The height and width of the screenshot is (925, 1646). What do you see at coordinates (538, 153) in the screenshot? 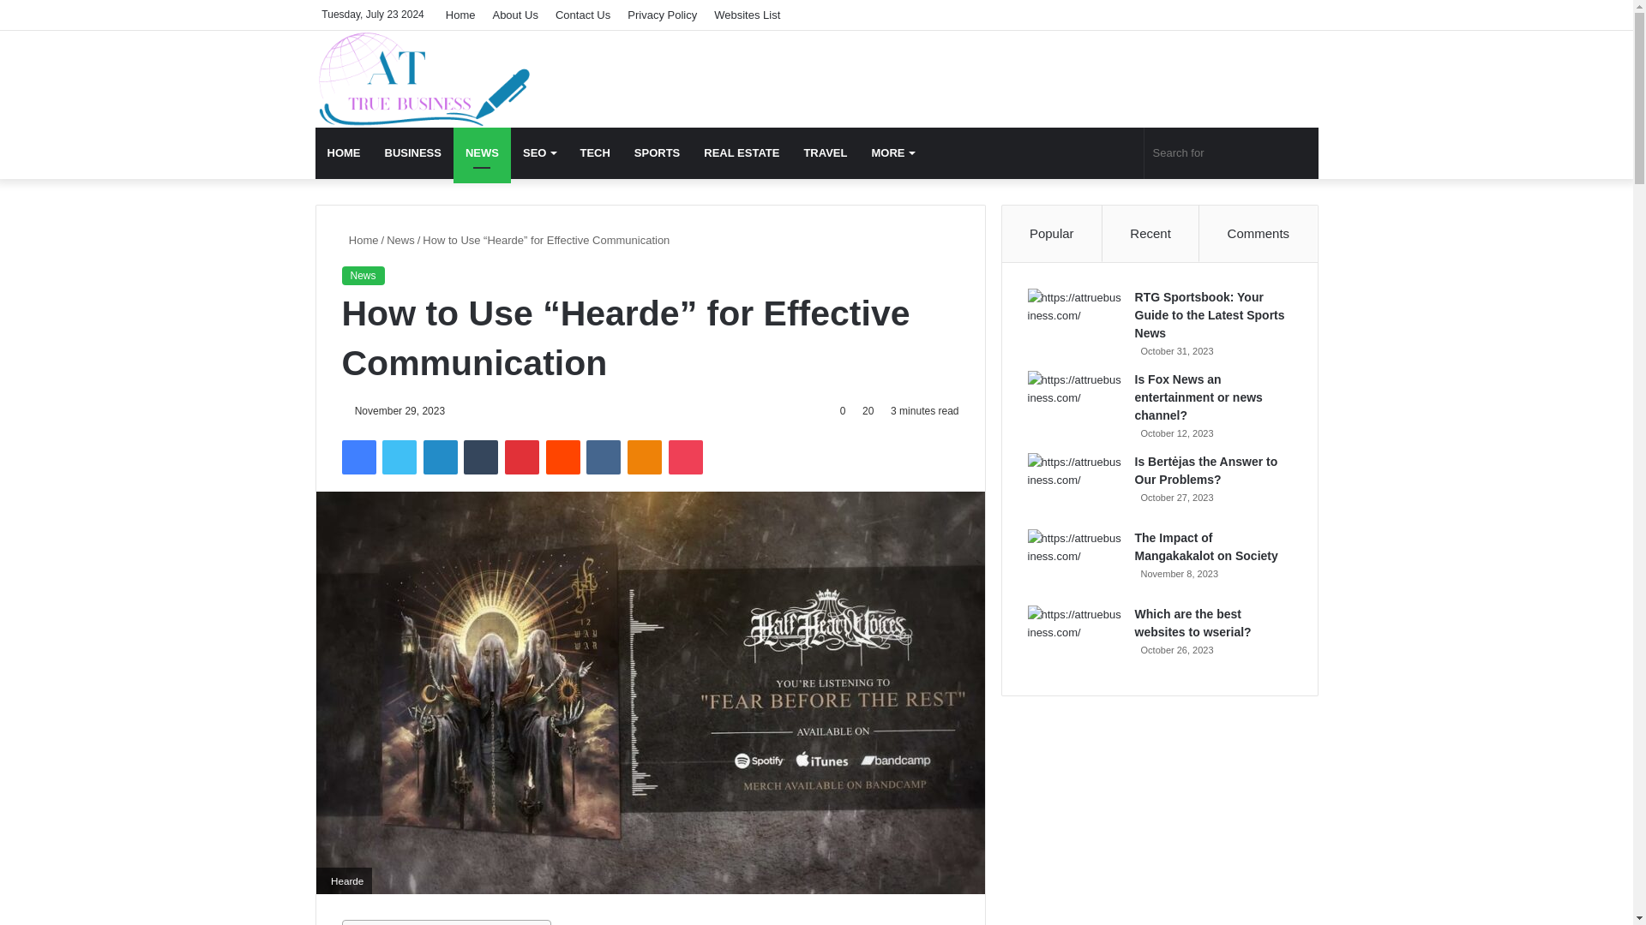
I see `SEO` at bounding box center [538, 153].